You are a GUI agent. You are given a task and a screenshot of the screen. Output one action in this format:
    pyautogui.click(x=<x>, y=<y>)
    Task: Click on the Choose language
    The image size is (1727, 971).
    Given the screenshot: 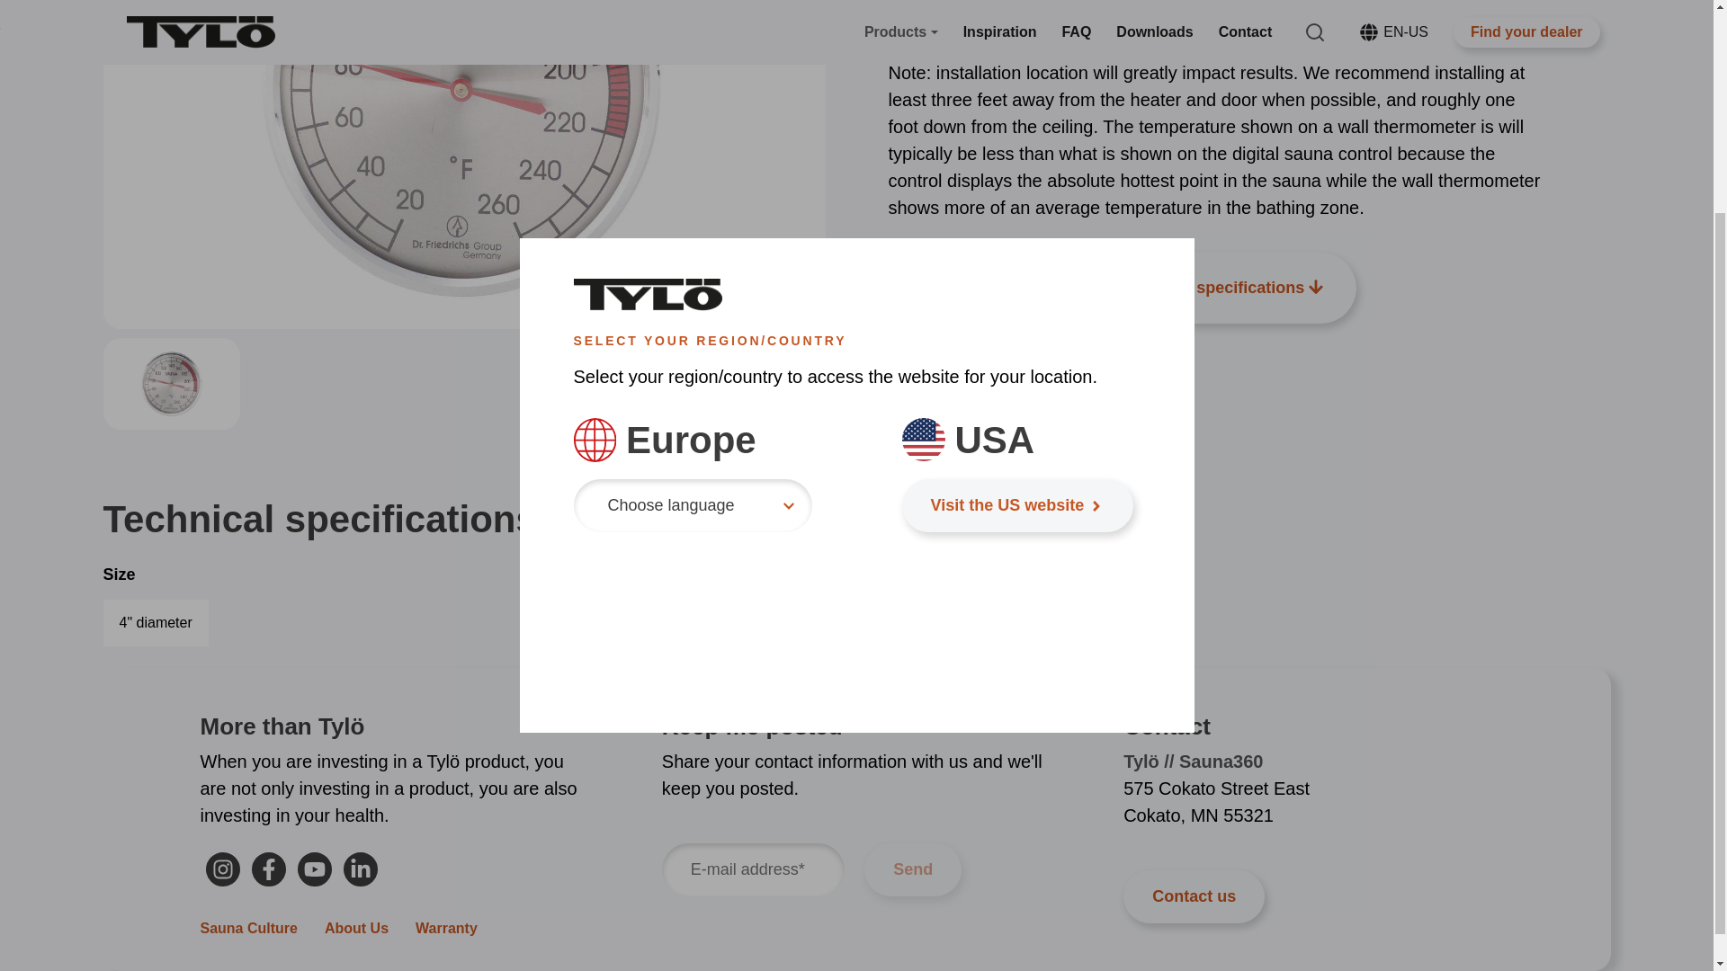 What is the action you would take?
    pyautogui.click(x=222, y=869)
    